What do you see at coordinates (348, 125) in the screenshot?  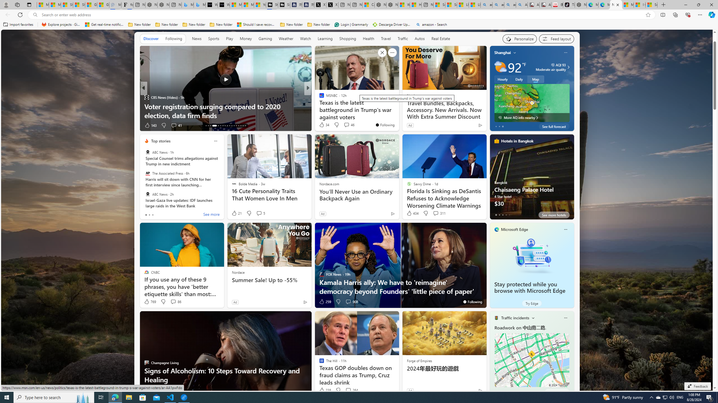 I see `View comments 6 Comment` at bounding box center [348, 125].